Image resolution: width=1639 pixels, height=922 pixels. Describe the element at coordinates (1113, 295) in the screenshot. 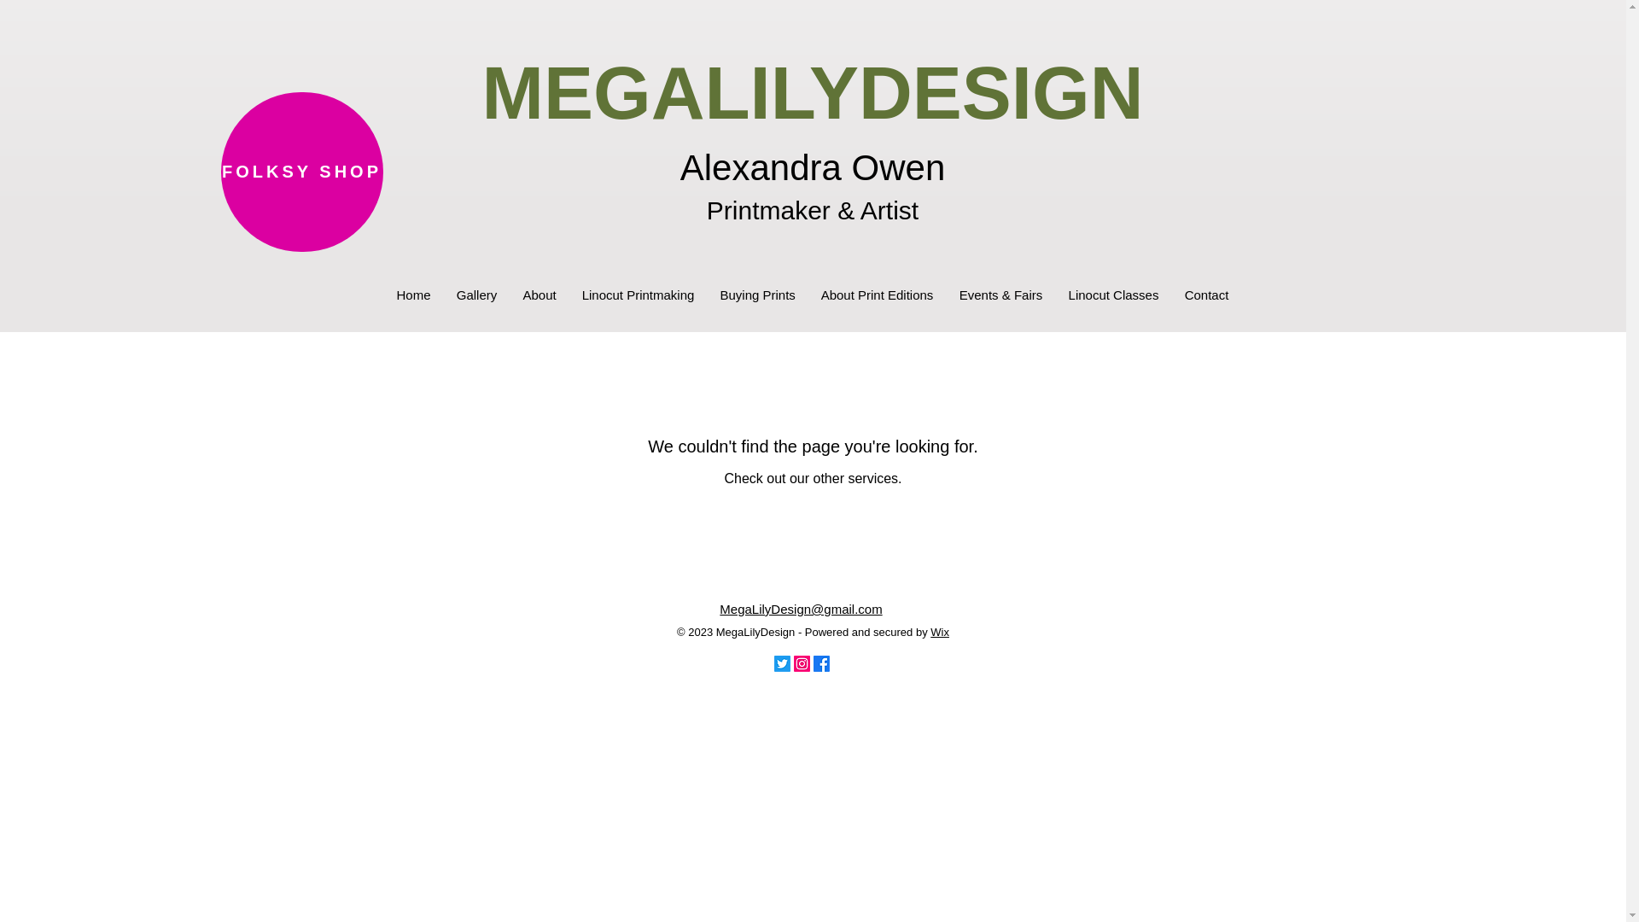

I see `Linocut Classes` at that location.